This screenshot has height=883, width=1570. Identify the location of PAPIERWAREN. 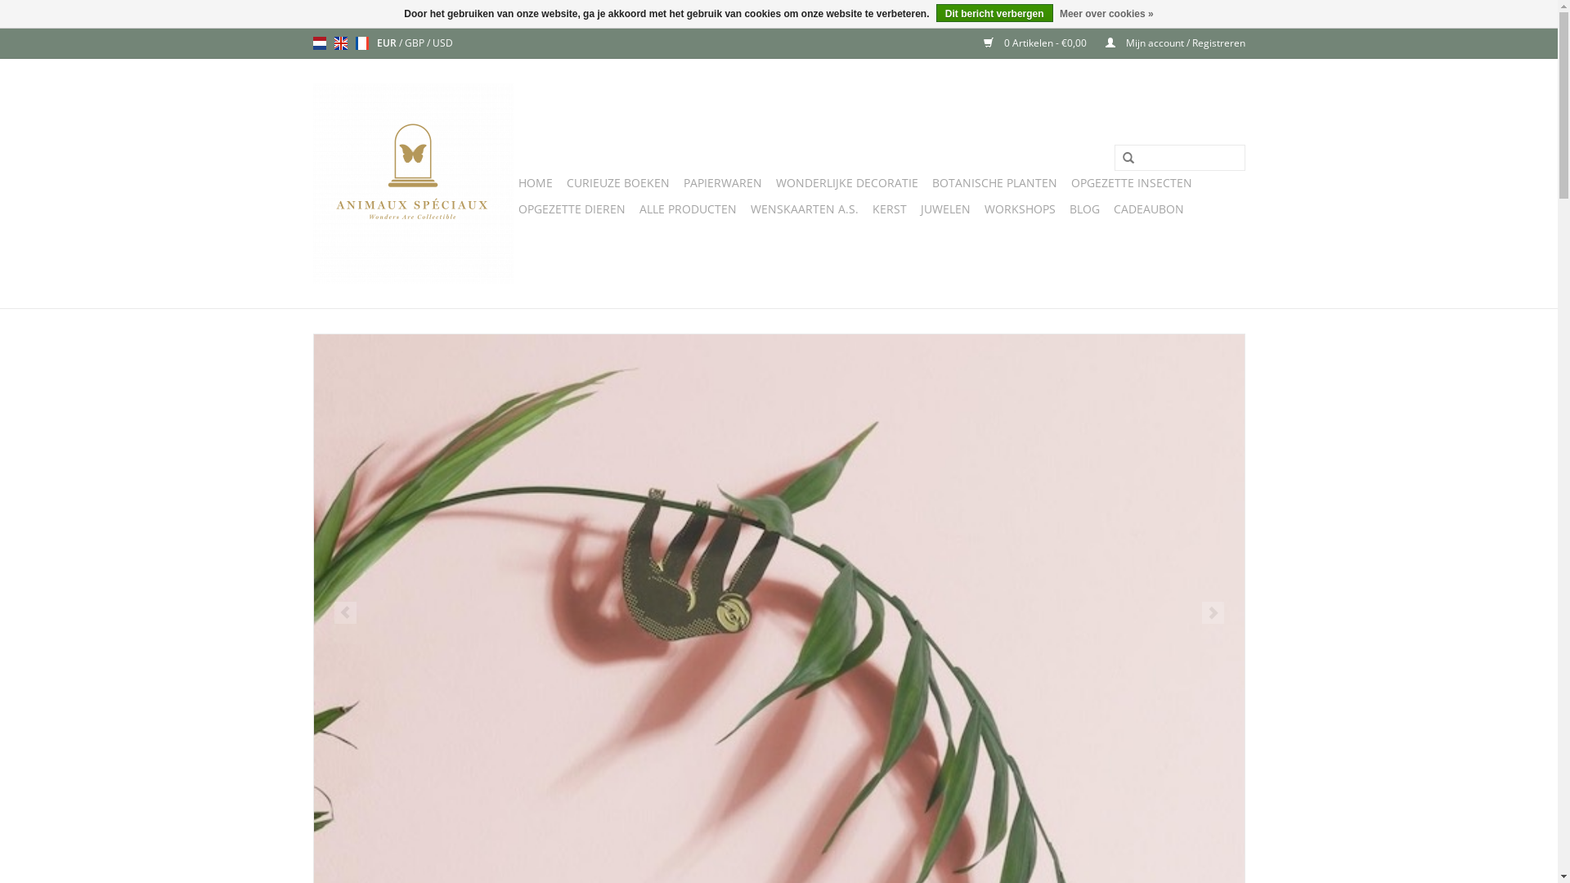
(723, 183).